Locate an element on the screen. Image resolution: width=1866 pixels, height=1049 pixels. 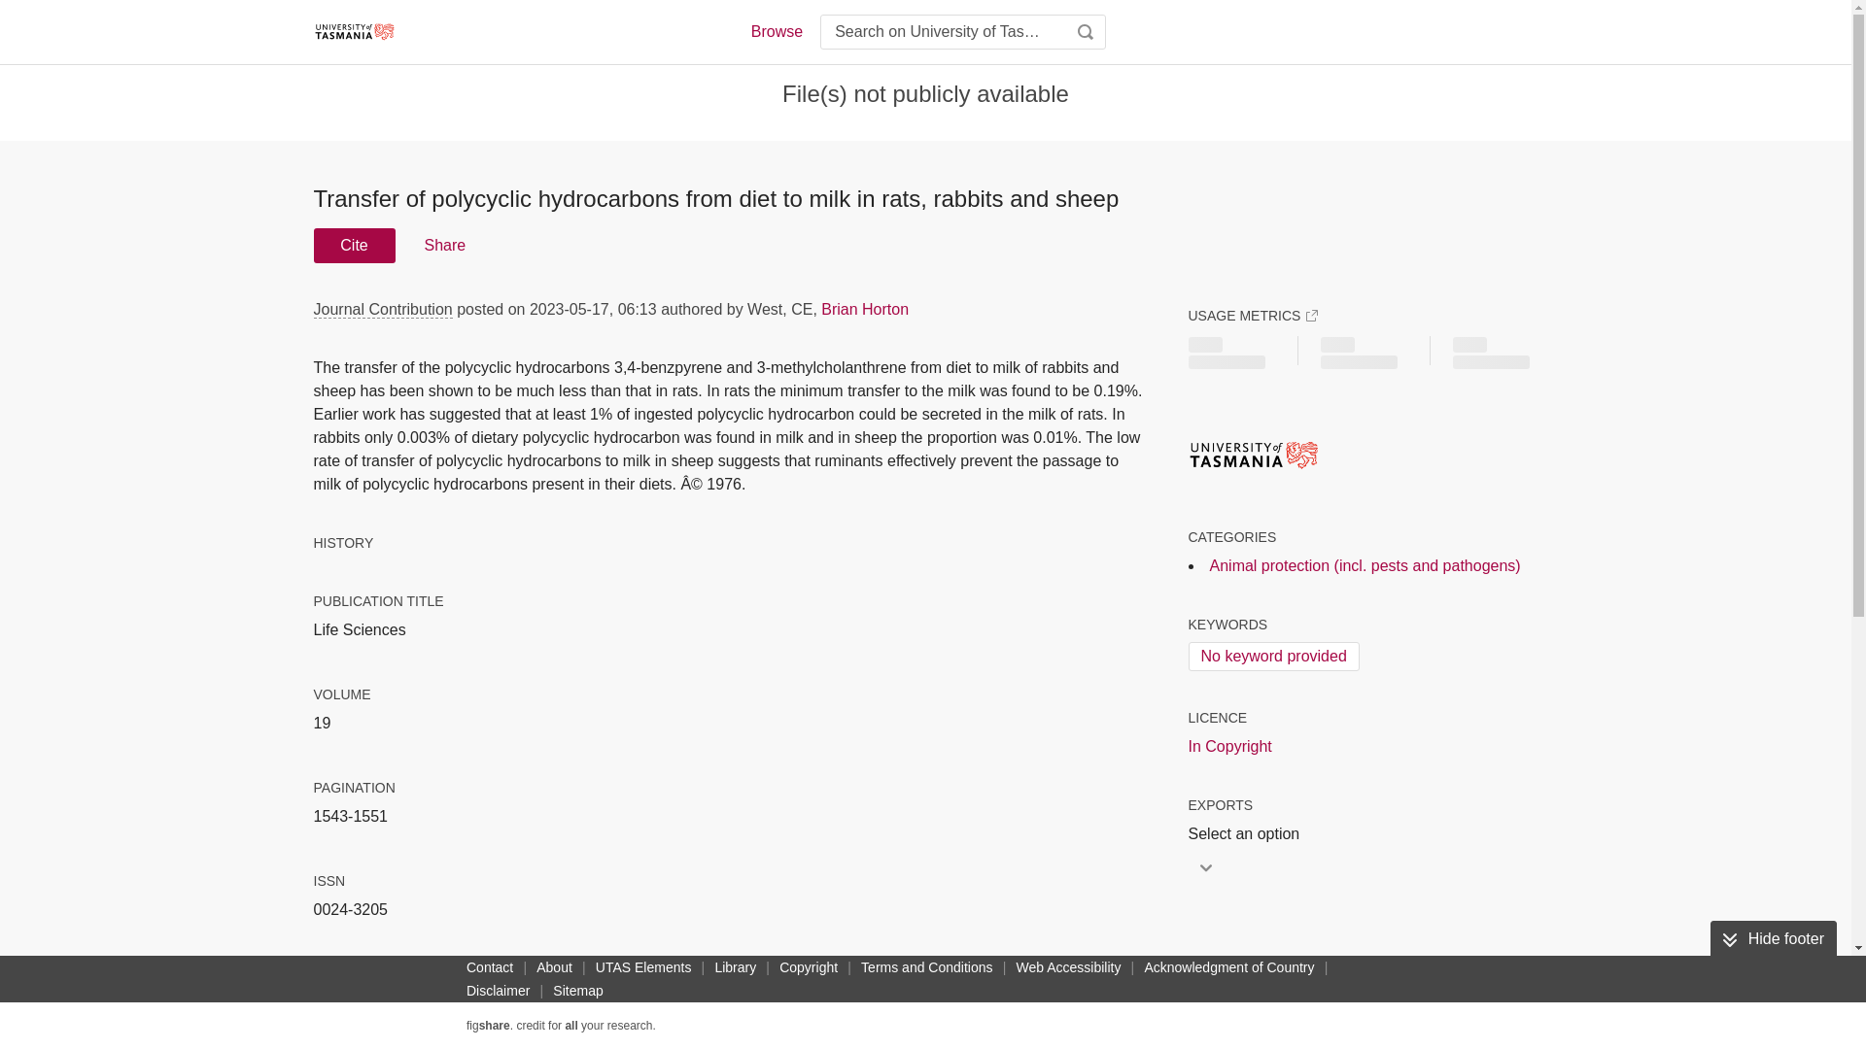
Copyright is located at coordinates (809, 966).